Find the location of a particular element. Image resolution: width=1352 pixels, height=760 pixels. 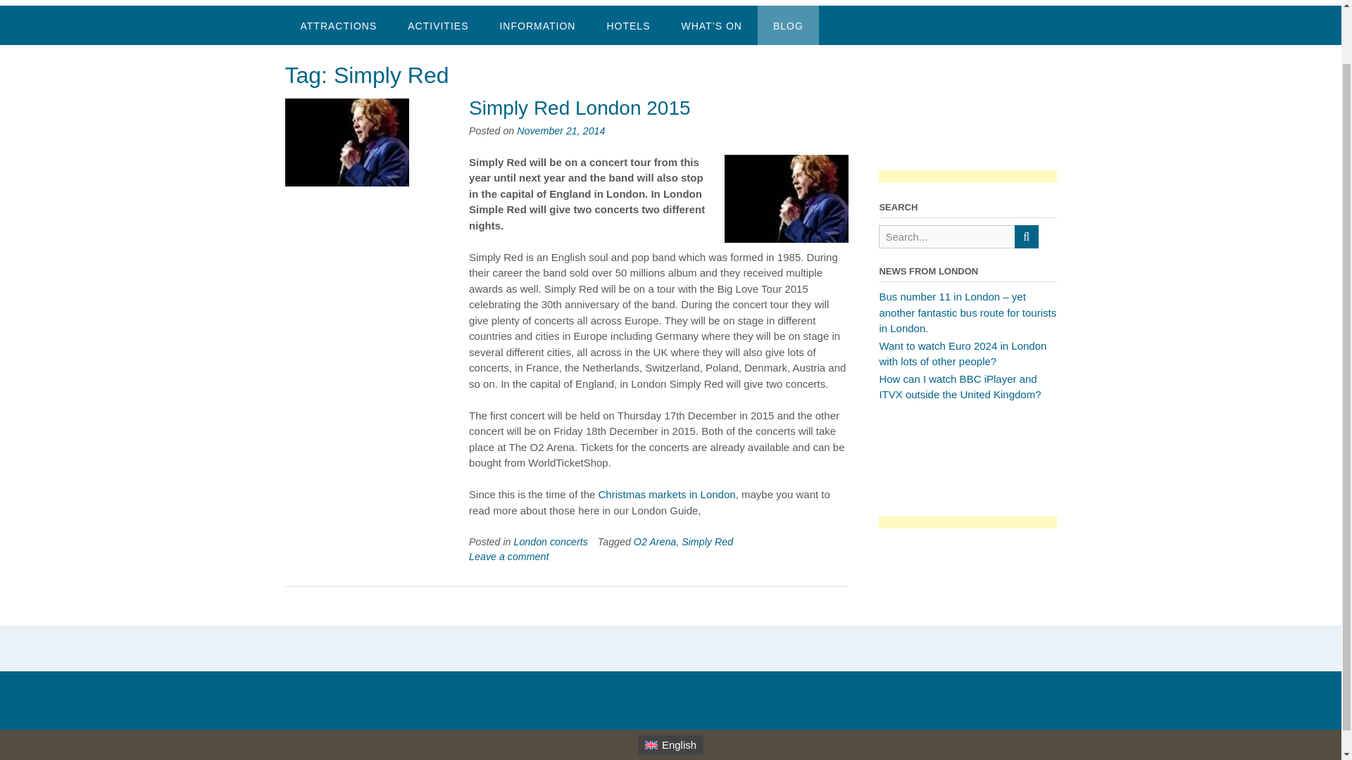

Christmas Markets is located at coordinates (667, 494).